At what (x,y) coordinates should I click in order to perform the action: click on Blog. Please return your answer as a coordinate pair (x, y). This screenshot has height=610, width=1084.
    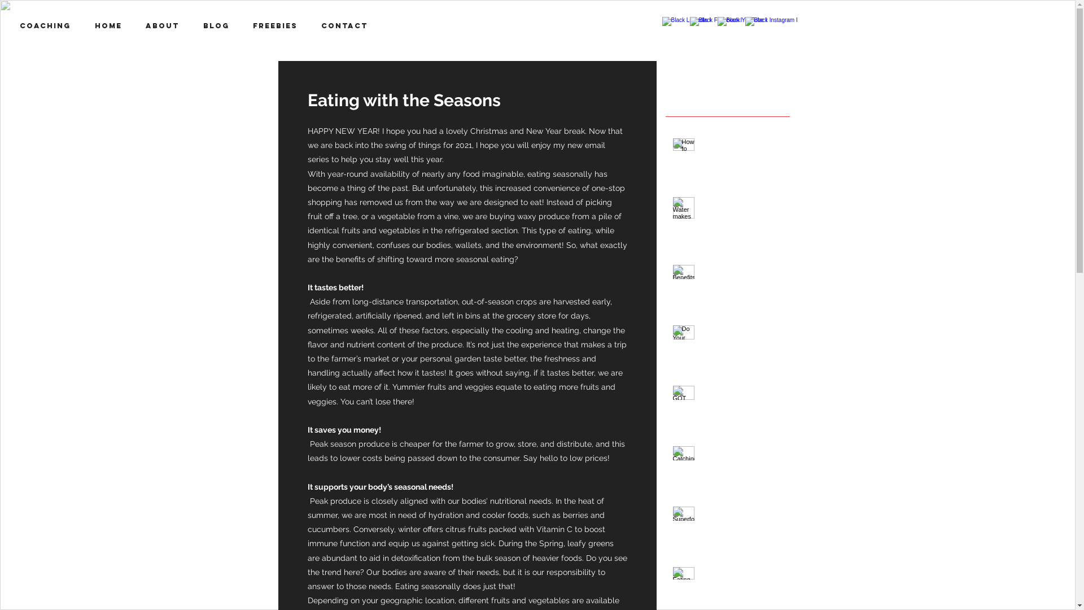
    Looking at the image, I should click on (220, 26).